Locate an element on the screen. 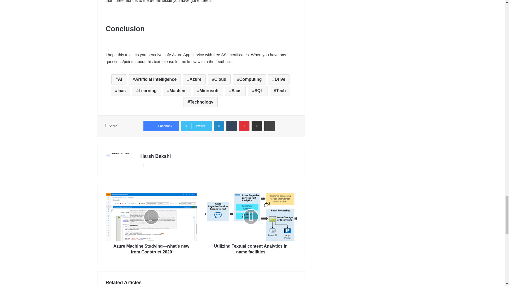 This screenshot has width=509, height=286. Print is located at coordinates (269, 126).